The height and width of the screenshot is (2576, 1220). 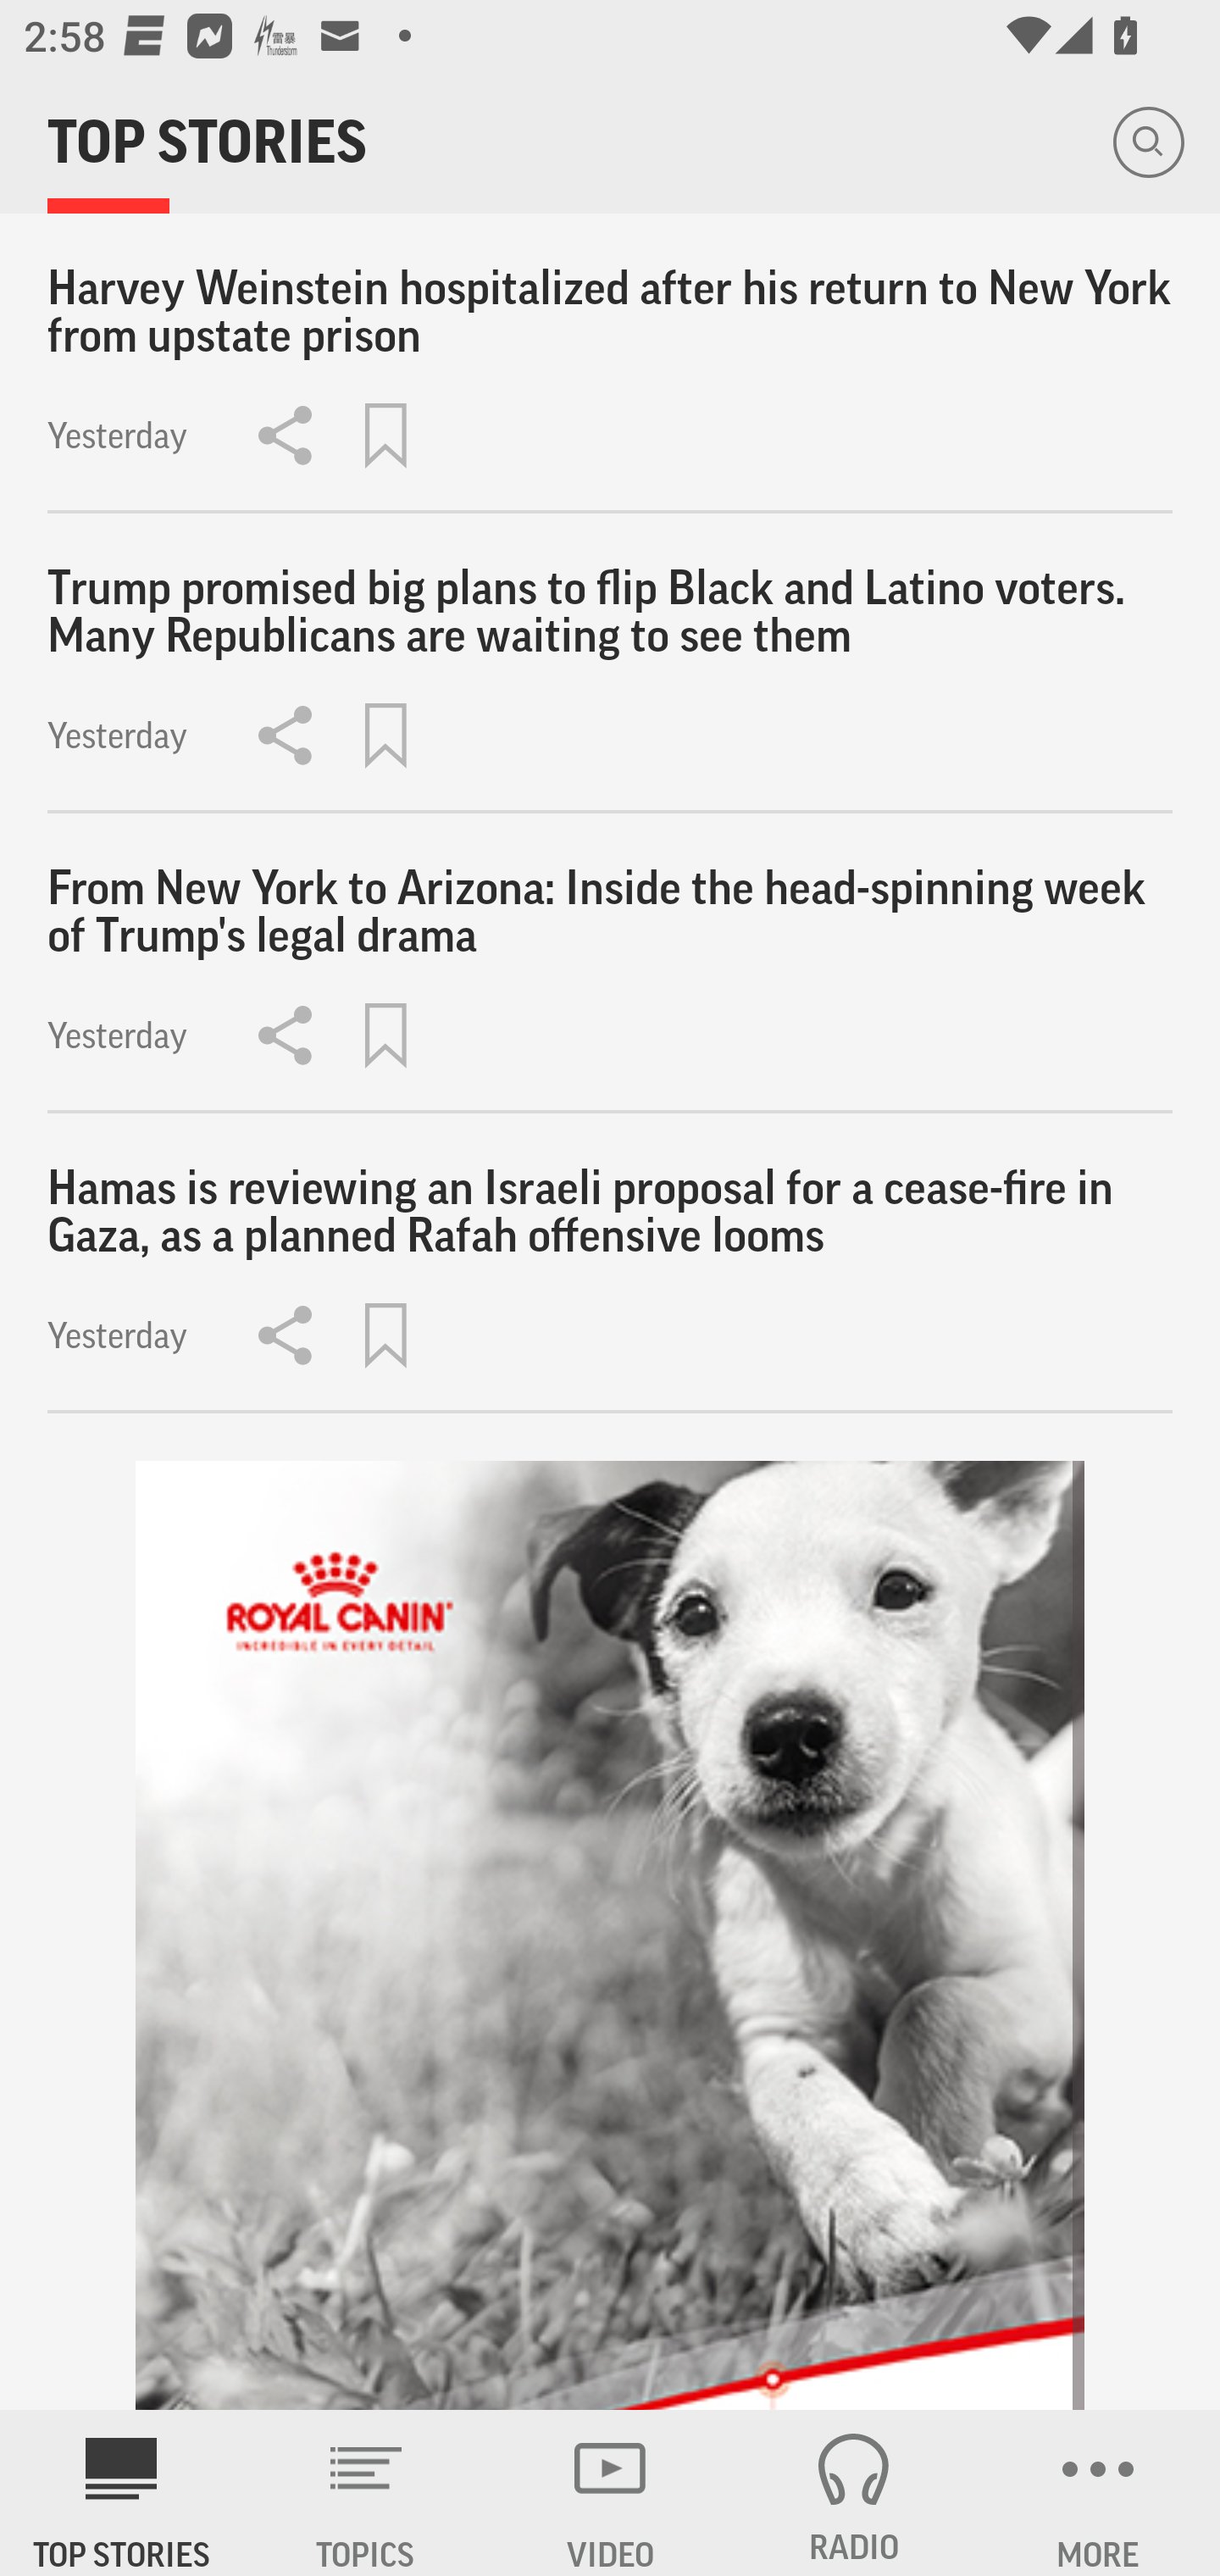 I want to click on 314l1s1f_320x480, so click(x=610, y=1935).